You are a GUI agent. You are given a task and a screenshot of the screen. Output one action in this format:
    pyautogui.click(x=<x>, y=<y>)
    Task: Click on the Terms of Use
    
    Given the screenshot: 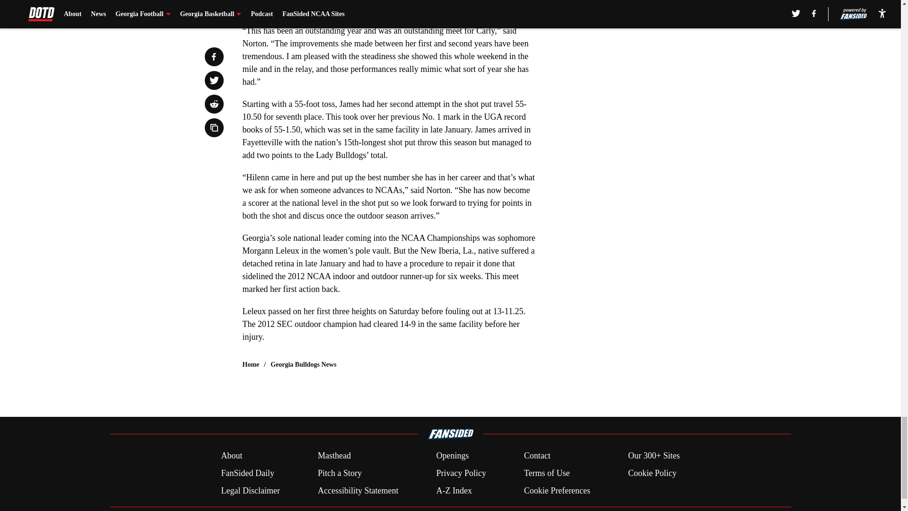 What is the action you would take?
    pyautogui.click(x=547, y=473)
    